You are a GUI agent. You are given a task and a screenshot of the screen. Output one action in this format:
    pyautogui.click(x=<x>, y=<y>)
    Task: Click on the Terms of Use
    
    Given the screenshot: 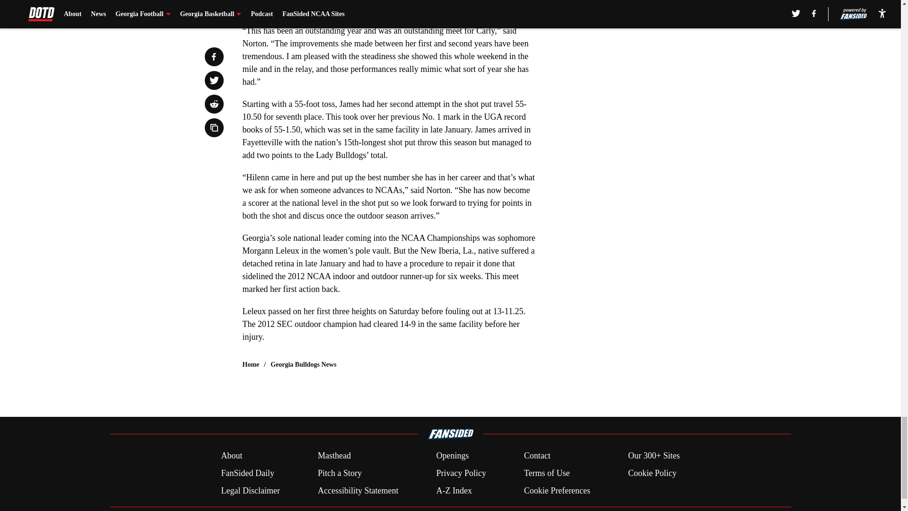 What is the action you would take?
    pyautogui.click(x=547, y=473)
    